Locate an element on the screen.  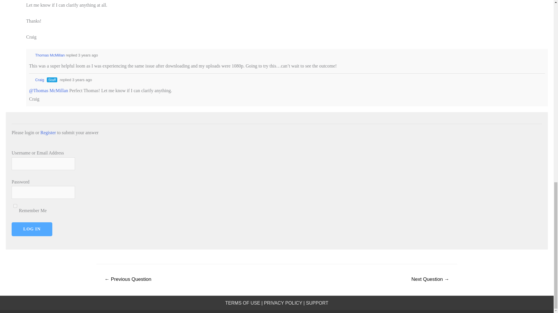
forever is located at coordinates (15, 206).